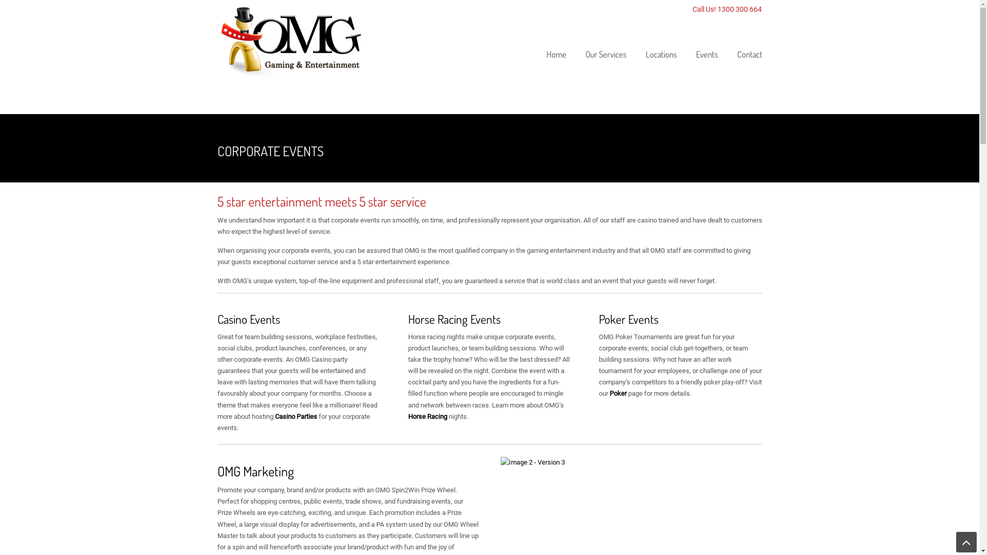 Image resolution: width=987 pixels, height=555 pixels. What do you see at coordinates (661, 54) in the screenshot?
I see `Locations` at bounding box center [661, 54].